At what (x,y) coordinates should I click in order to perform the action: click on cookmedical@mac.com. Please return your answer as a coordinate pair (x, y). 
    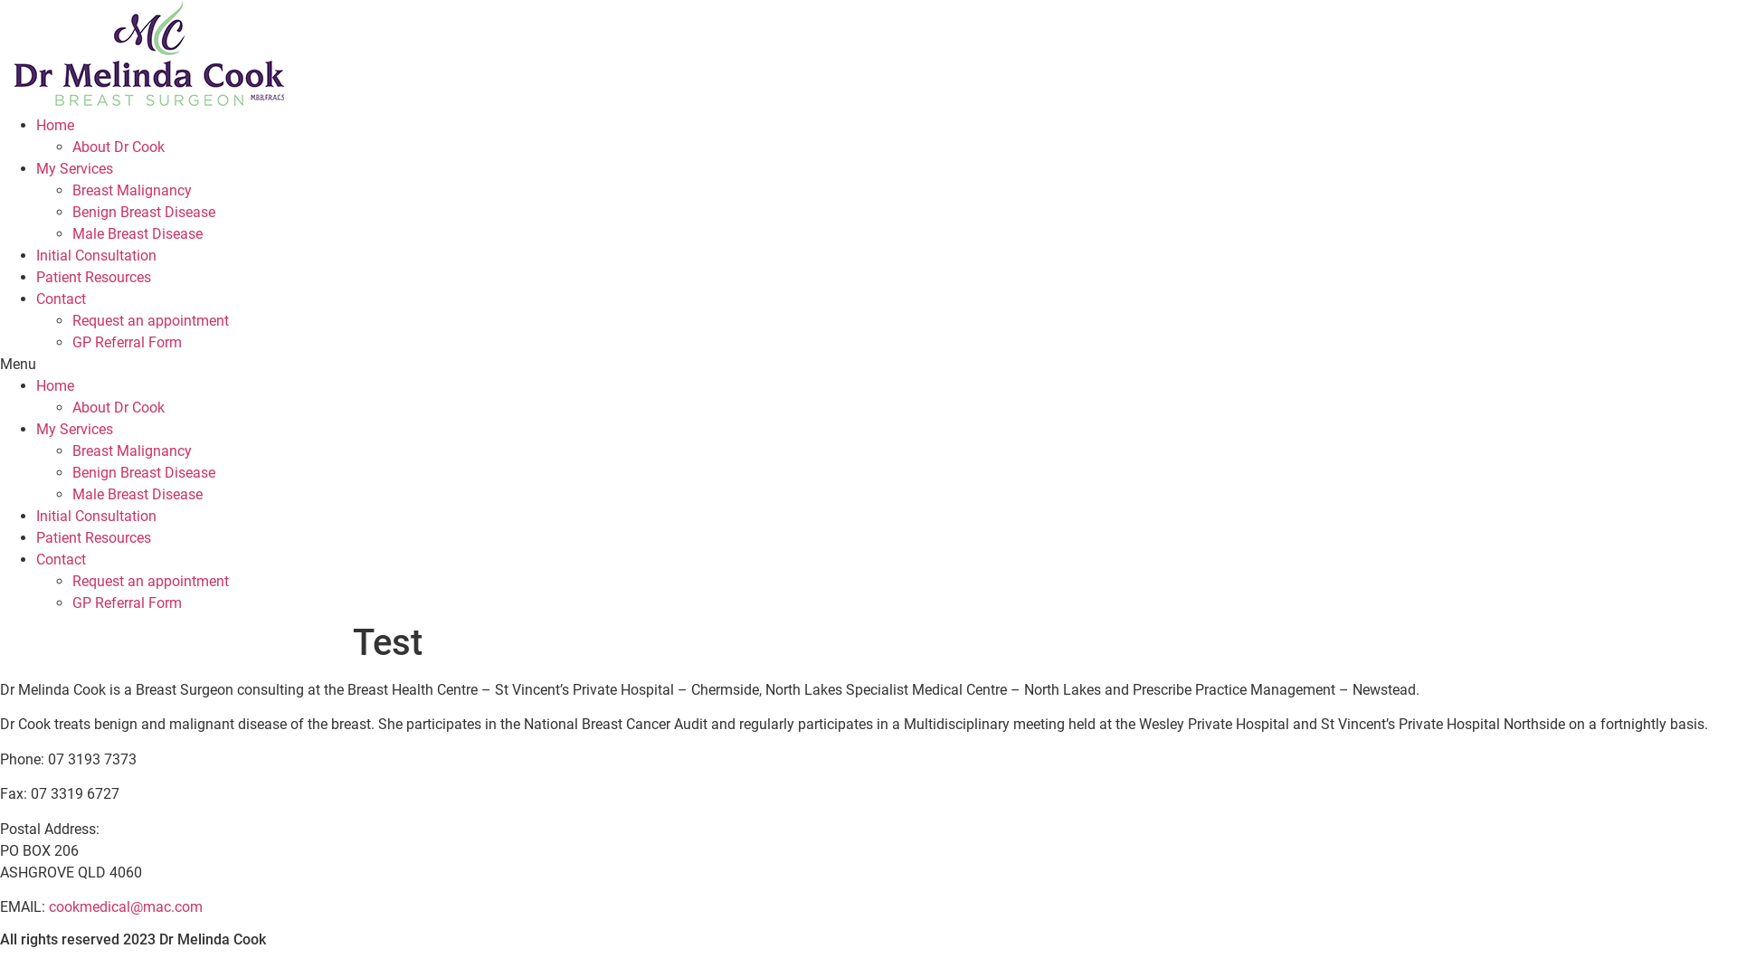
    Looking at the image, I should click on (126, 906).